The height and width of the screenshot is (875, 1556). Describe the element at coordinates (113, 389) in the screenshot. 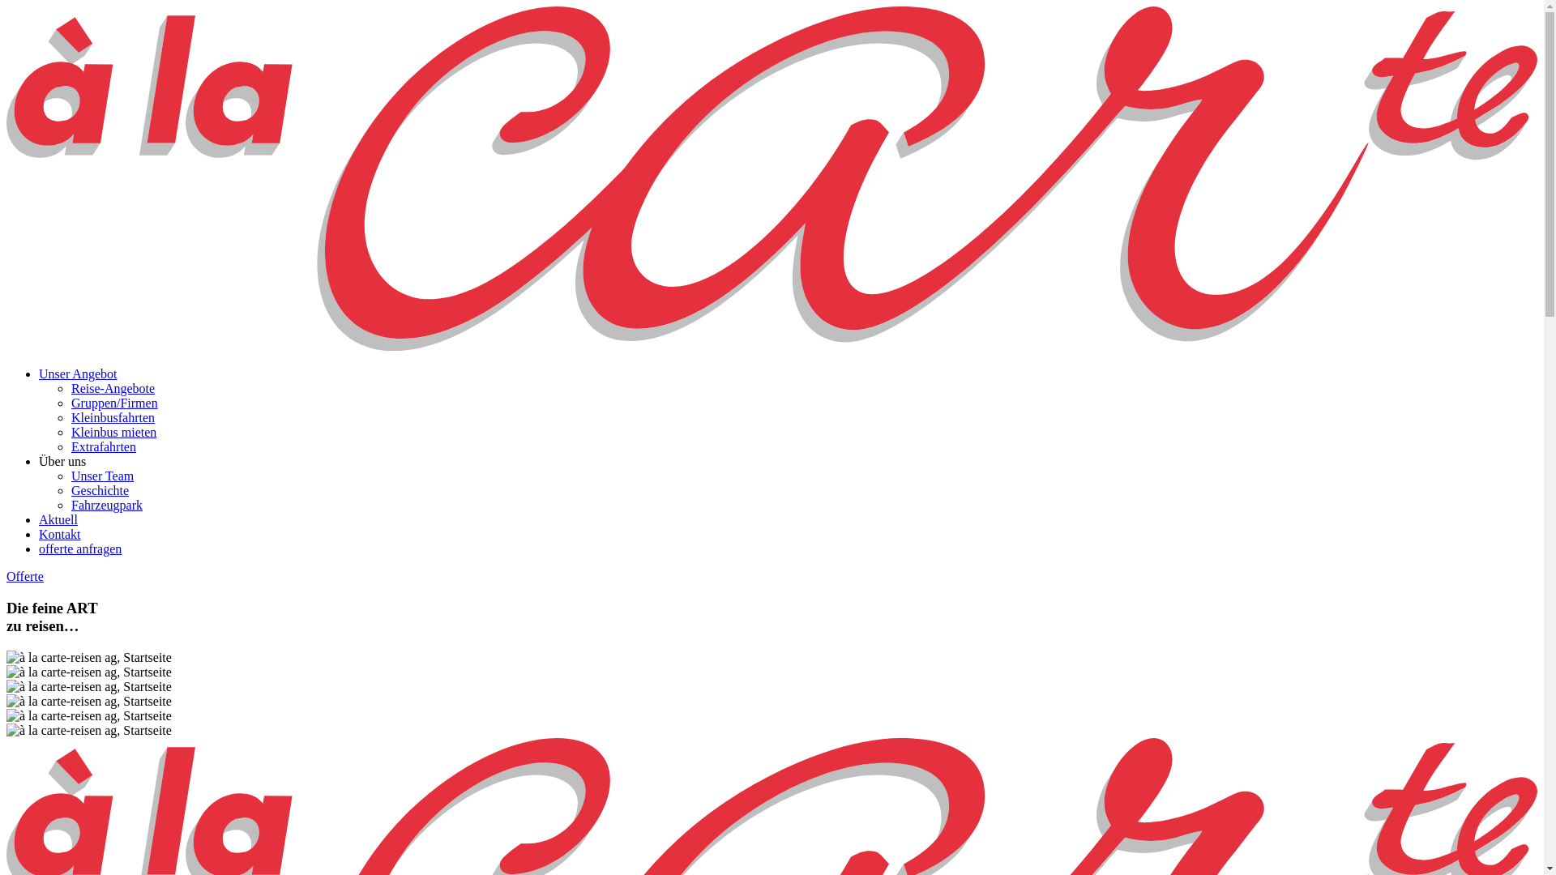

I see `Reise-Angebote` at that location.